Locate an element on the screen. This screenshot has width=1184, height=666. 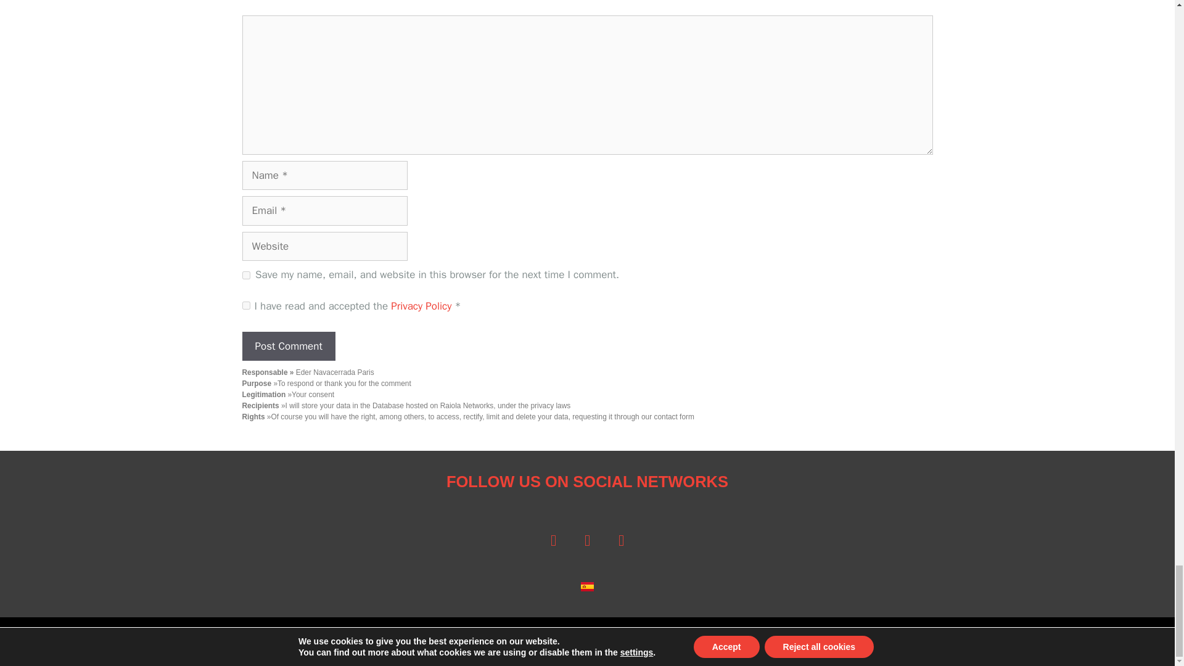
yes is located at coordinates (245, 275).